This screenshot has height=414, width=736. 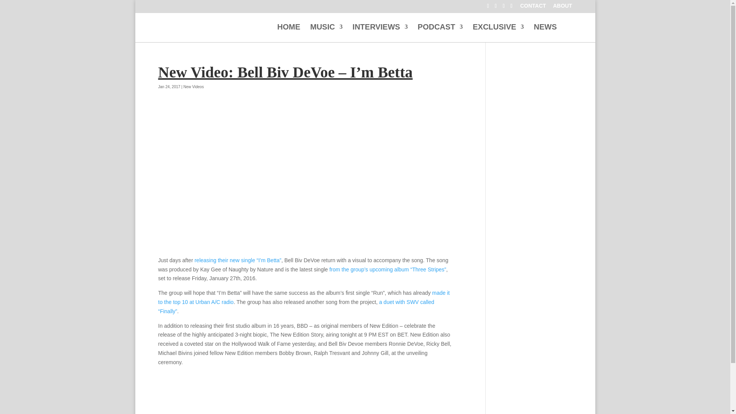 What do you see at coordinates (545, 33) in the screenshot?
I see `NEWS` at bounding box center [545, 33].